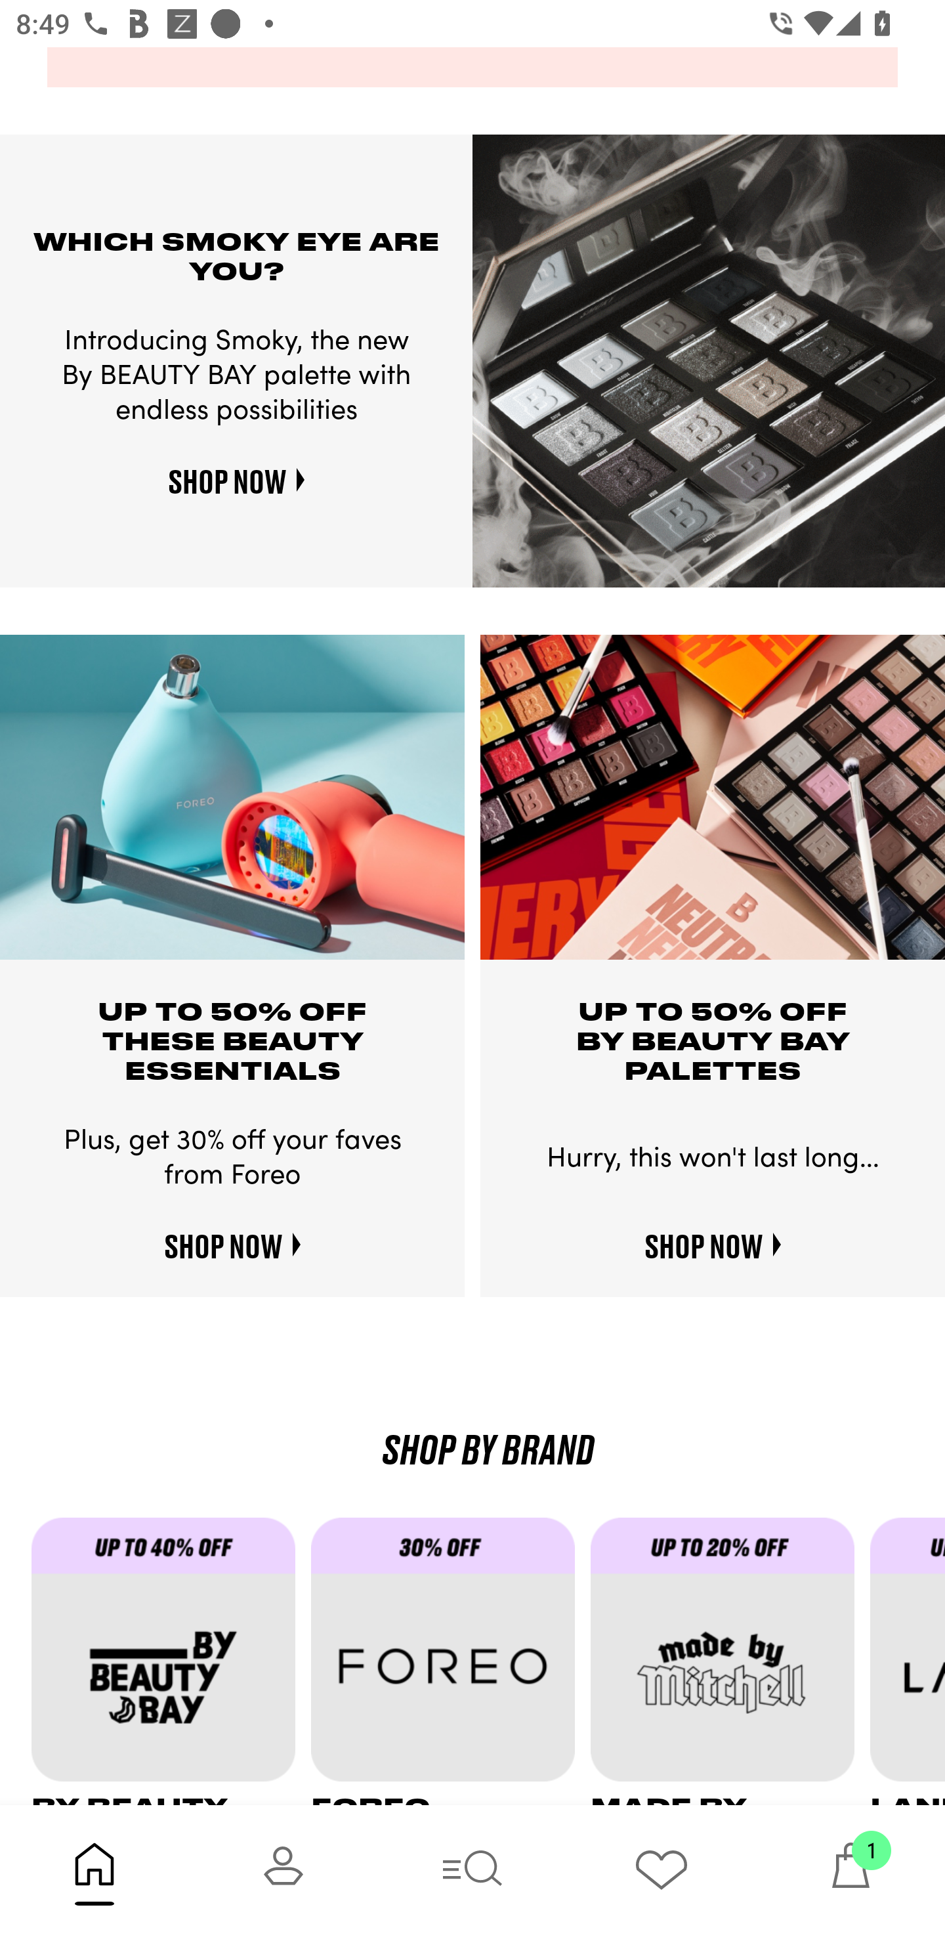 This screenshot has height=1943, width=945. What do you see at coordinates (730, 1661) in the screenshot?
I see `MADE BY MITCHELL` at bounding box center [730, 1661].